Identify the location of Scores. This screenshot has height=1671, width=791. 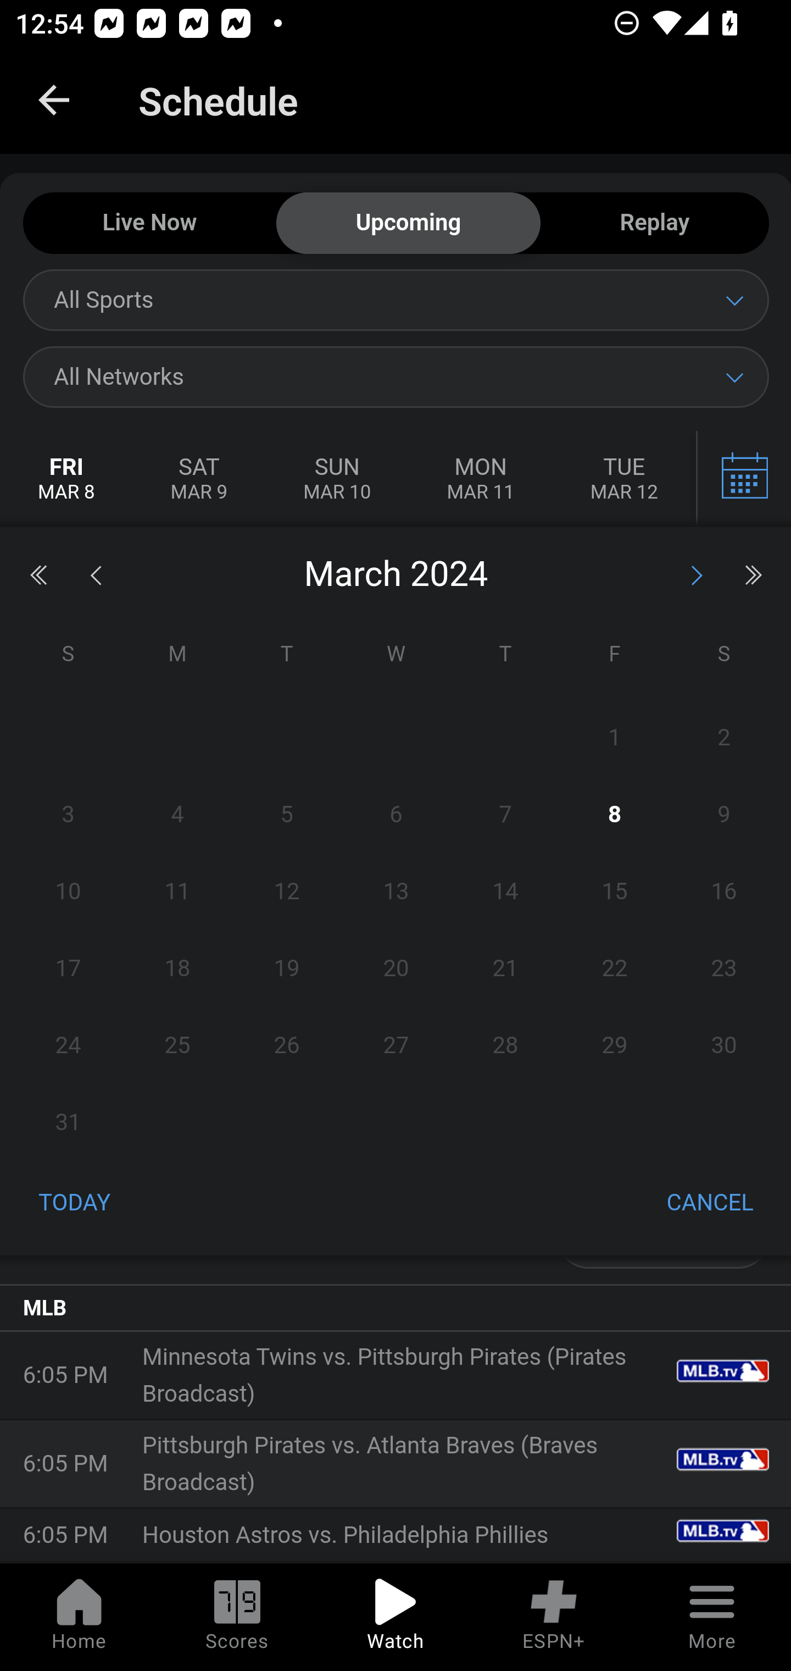
(237, 1617).